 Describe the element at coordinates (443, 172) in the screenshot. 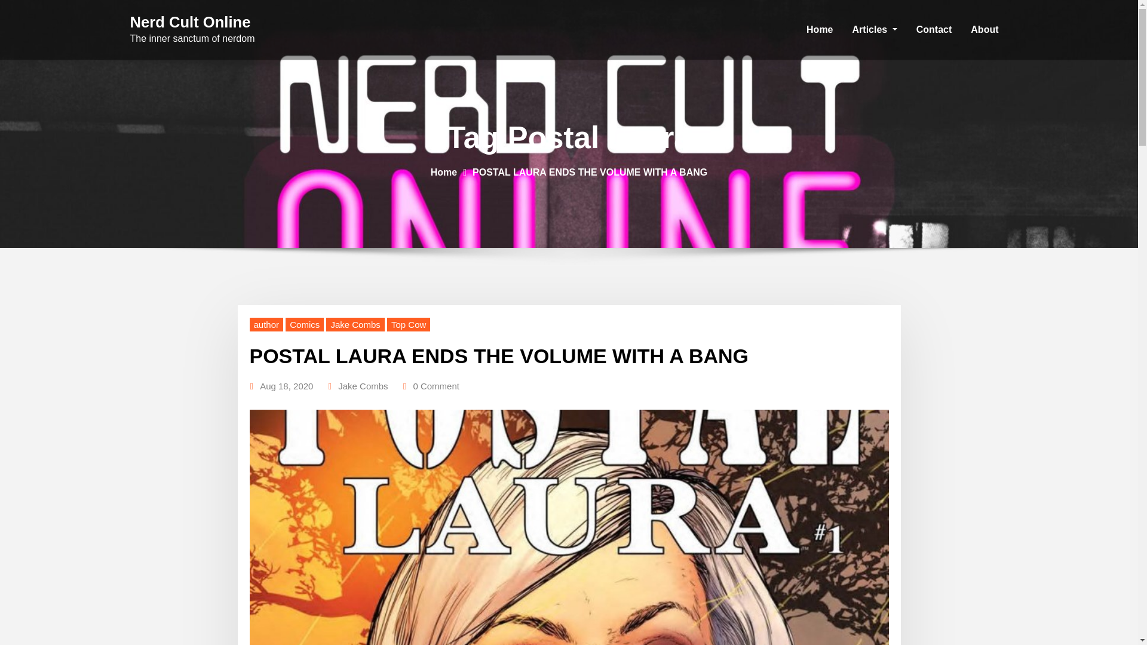

I see `Home` at that location.